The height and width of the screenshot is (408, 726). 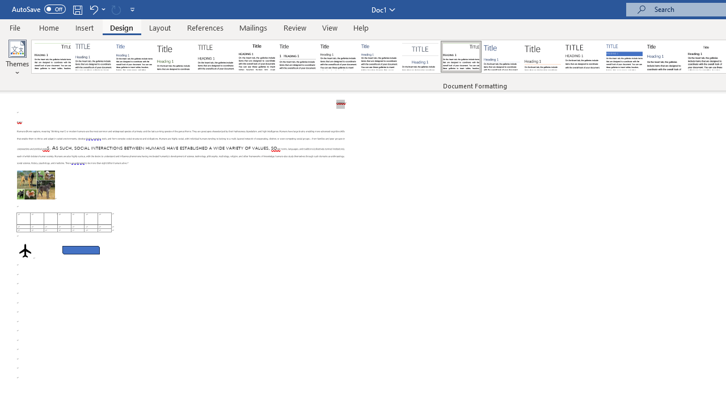 What do you see at coordinates (96, 9) in the screenshot?
I see `Undo Apply Quick Style Set` at bounding box center [96, 9].